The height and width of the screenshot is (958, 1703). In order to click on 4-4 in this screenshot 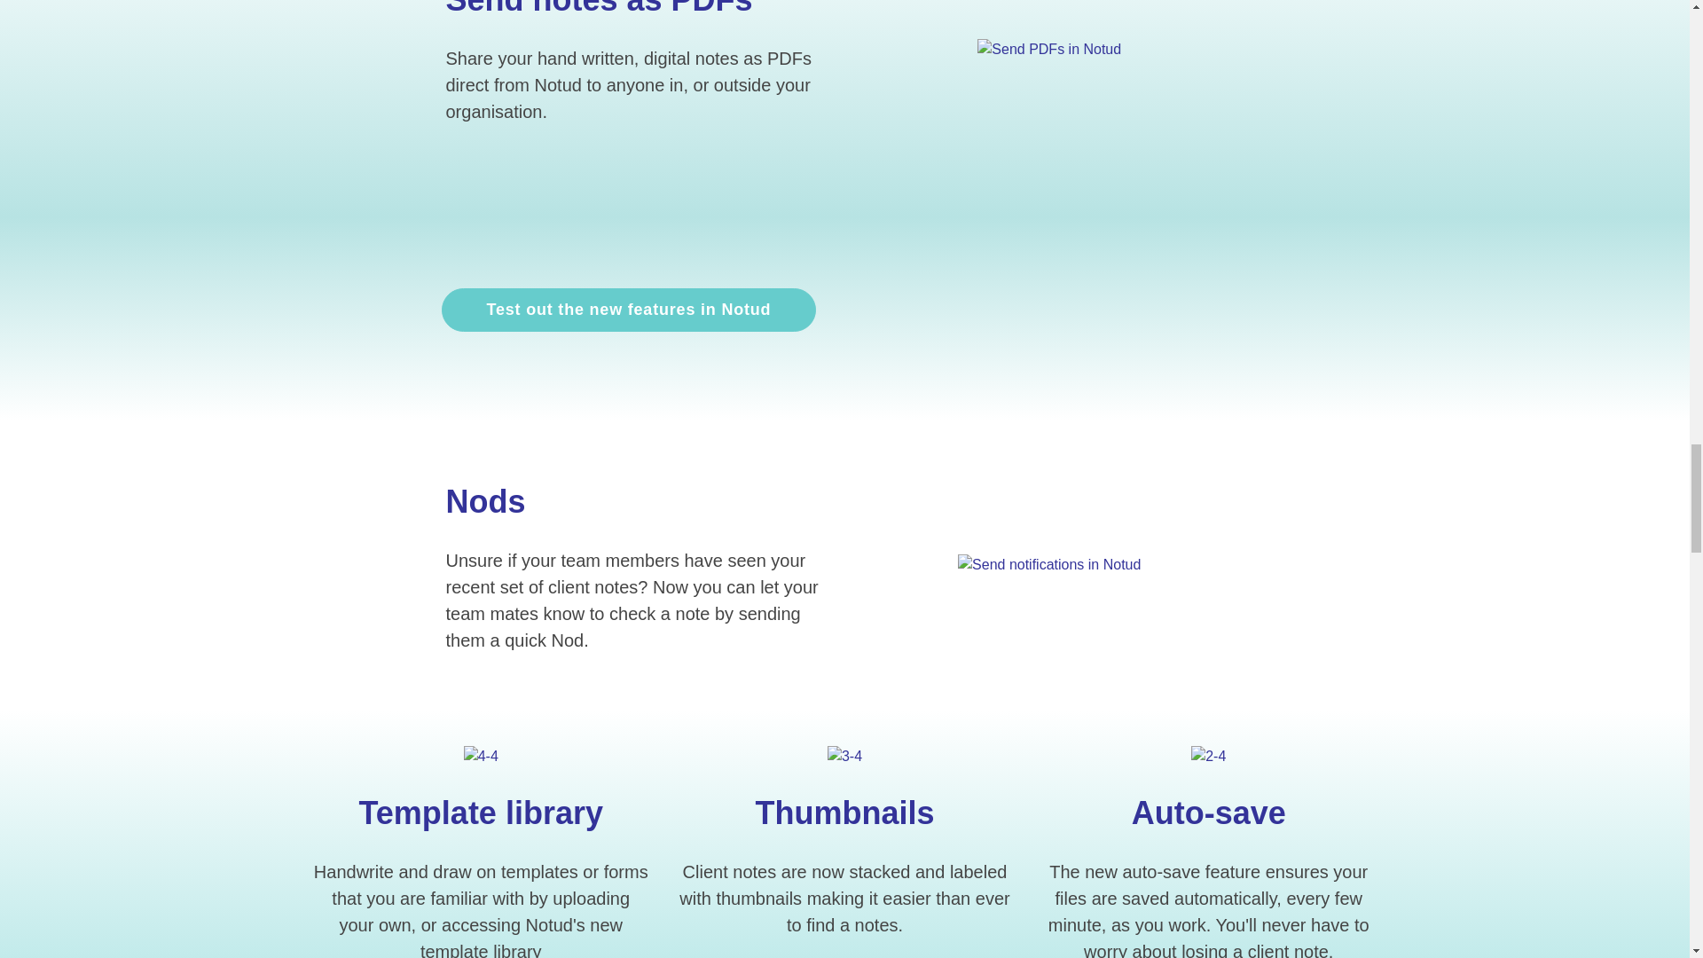, I will do `click(481, 757)`.